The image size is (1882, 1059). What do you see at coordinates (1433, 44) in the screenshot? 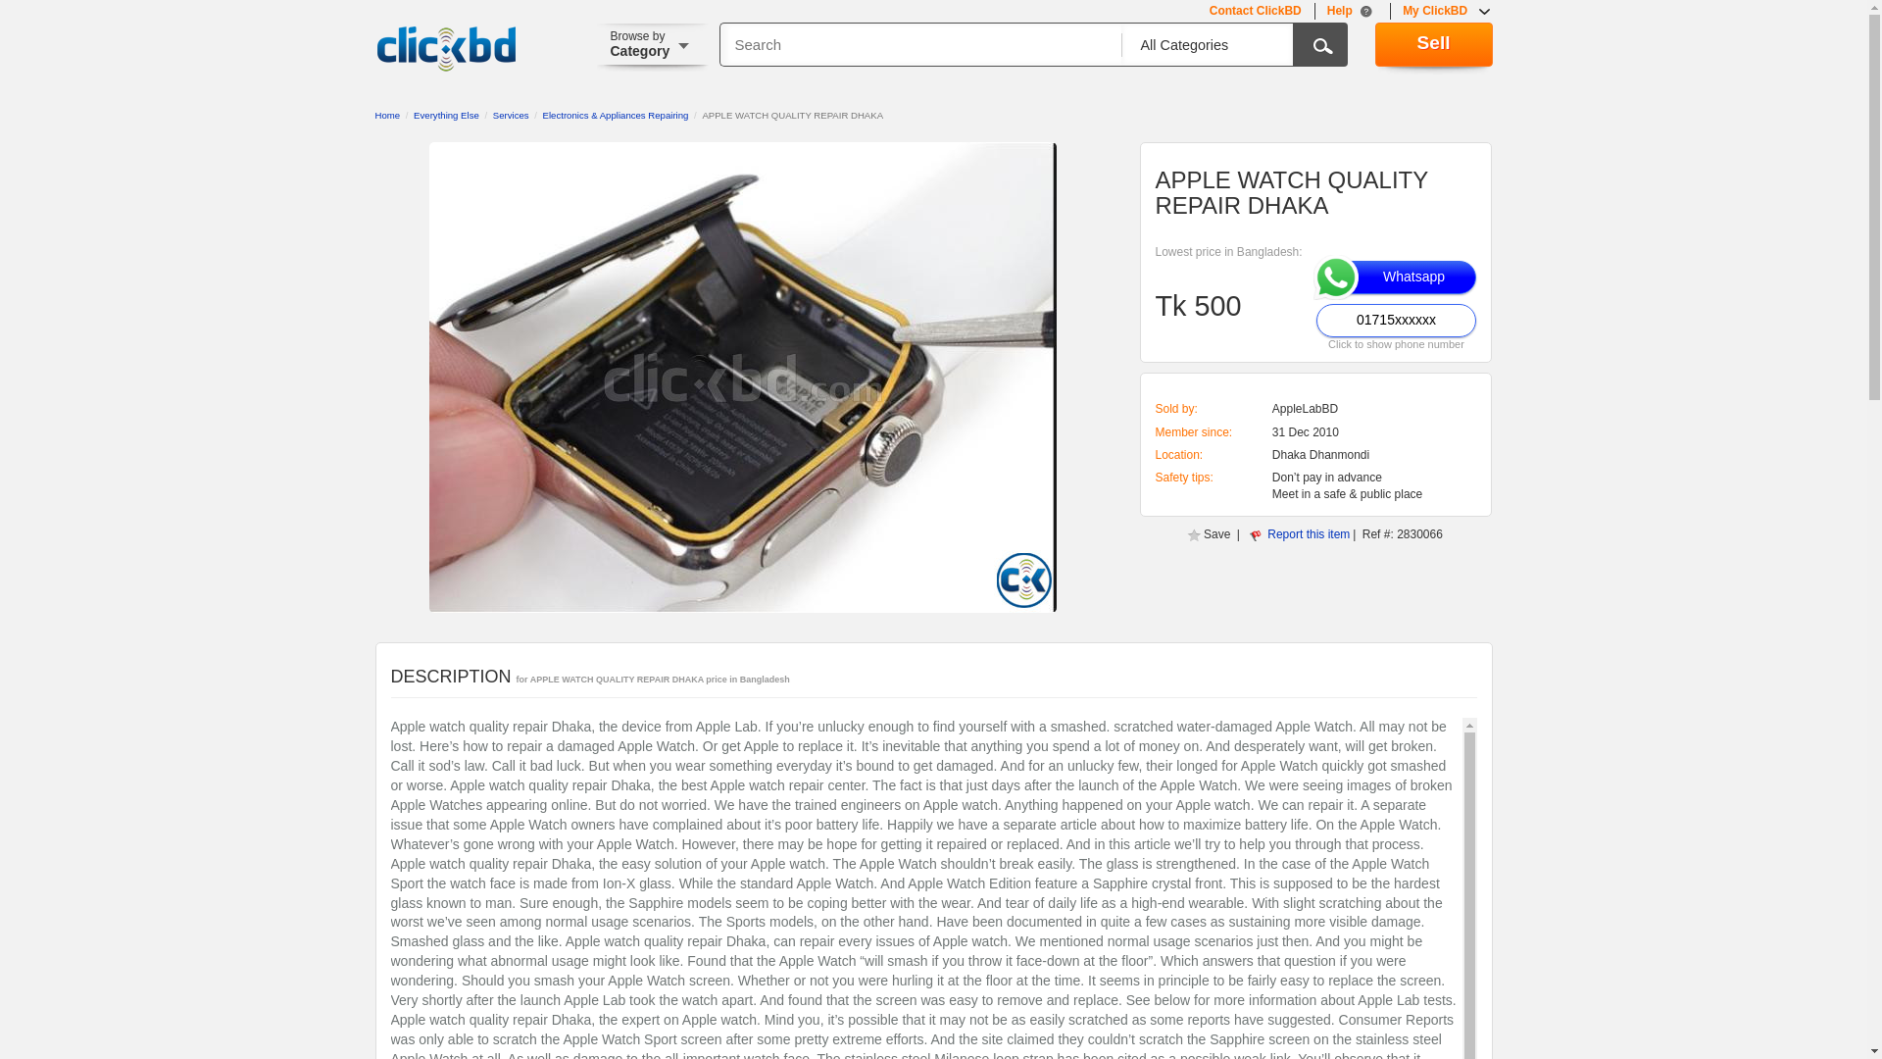
I see `Sell` at bounding box center [1433, 44].